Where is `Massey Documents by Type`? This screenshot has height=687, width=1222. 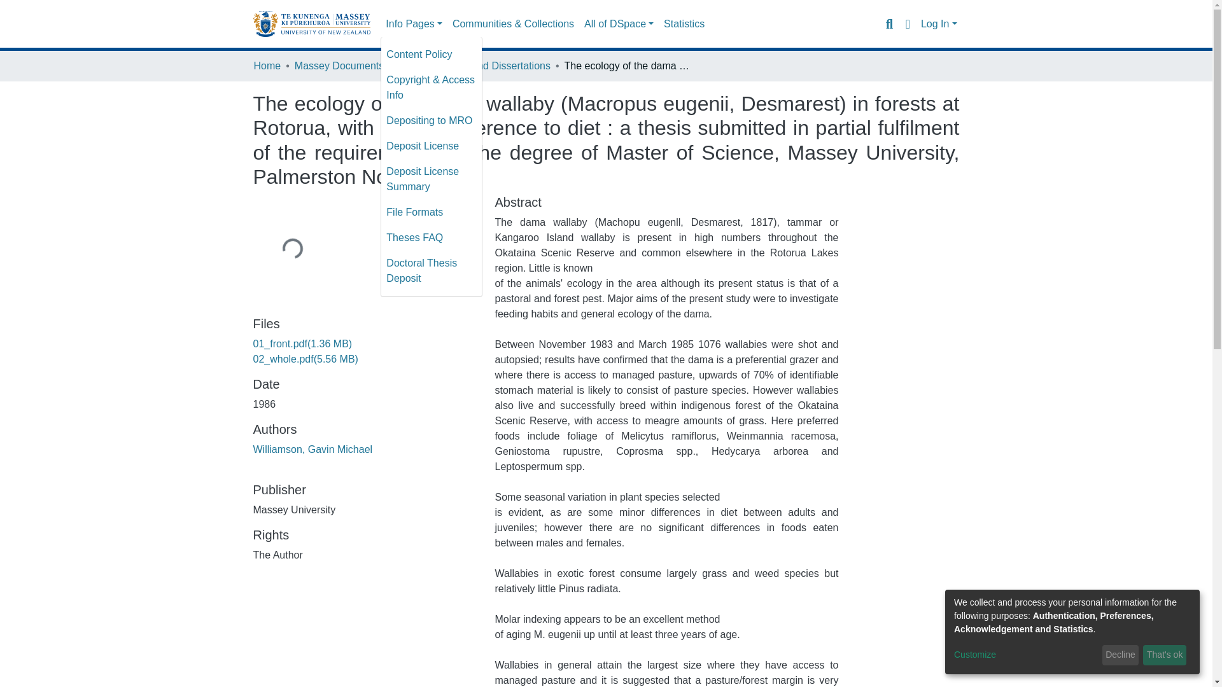 Massey Documents by Type is located at coordinates (358, 66).